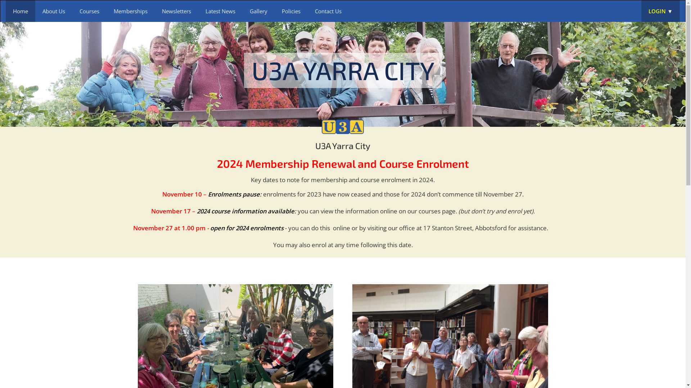 The height and width of the screenshot is (388, 691). What do you see at coordinates (176, 11) in the screenshot?
I see `Newsletters` at bounding box center [176, 11].